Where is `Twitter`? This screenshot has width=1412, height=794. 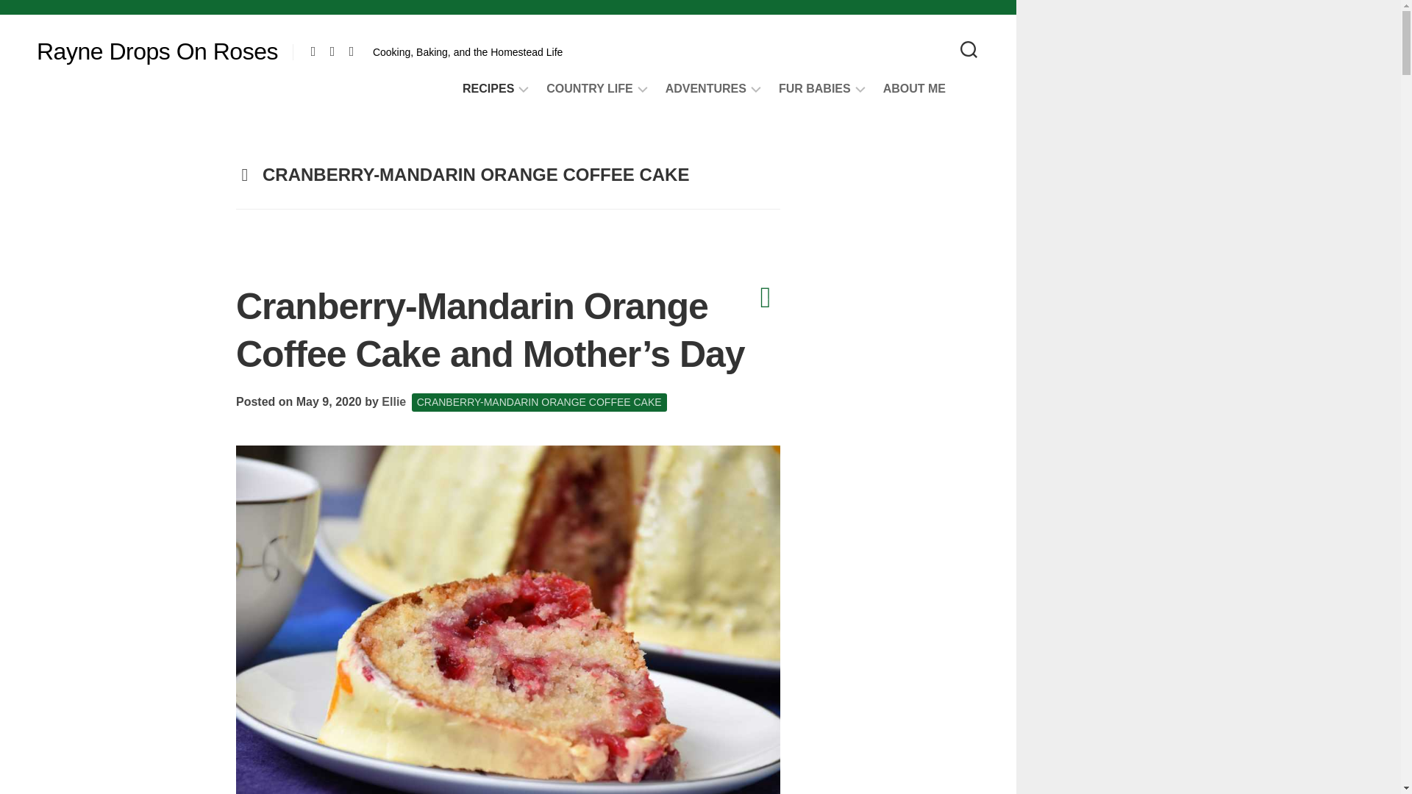
Twitter is located at coordinates (332, 51).